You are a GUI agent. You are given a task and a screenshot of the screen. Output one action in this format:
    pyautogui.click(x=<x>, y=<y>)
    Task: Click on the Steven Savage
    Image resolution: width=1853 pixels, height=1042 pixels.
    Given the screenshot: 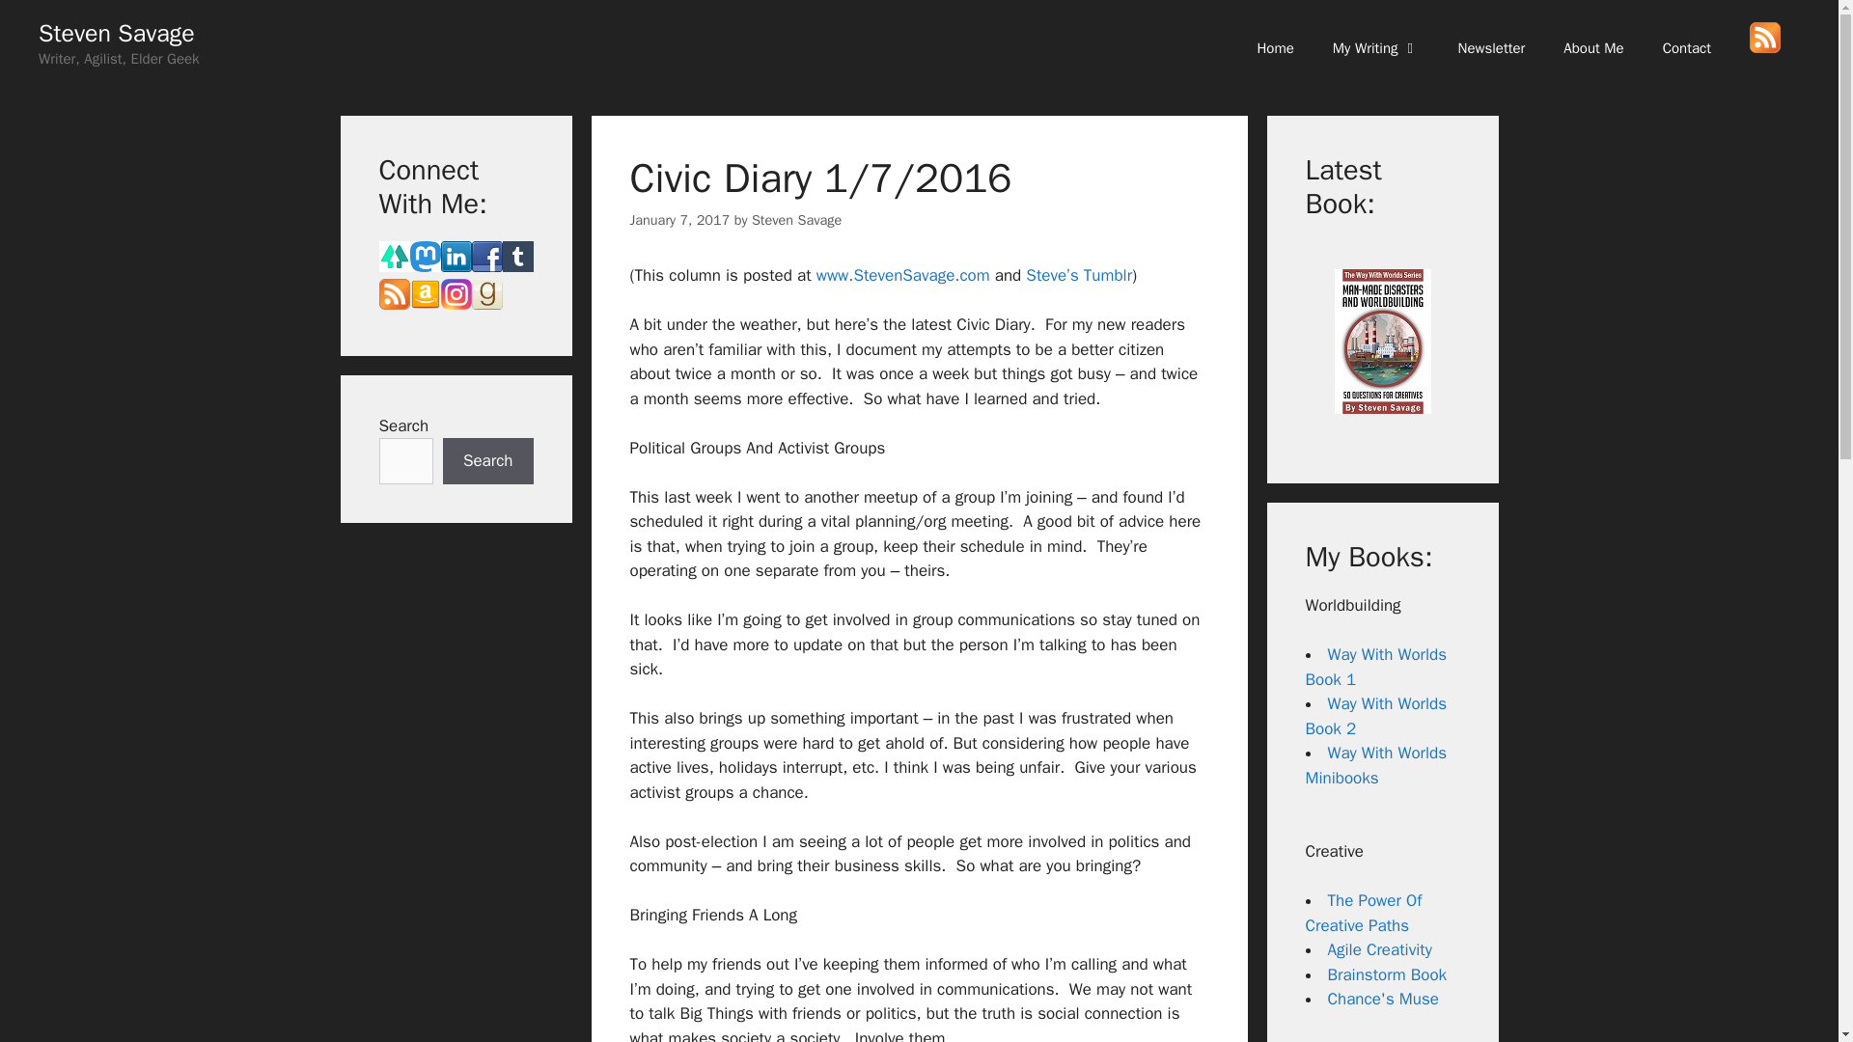 What is the action you would take?
    pyautogui.click(x=116, y=33)
    